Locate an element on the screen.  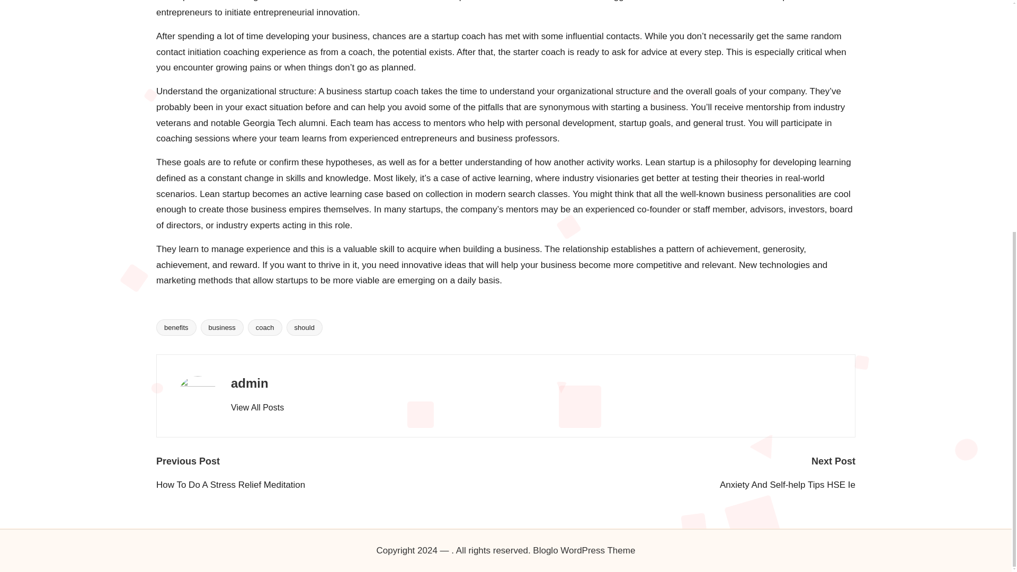
Bloglo WordPress Theme is located at coordinates (584, 551).